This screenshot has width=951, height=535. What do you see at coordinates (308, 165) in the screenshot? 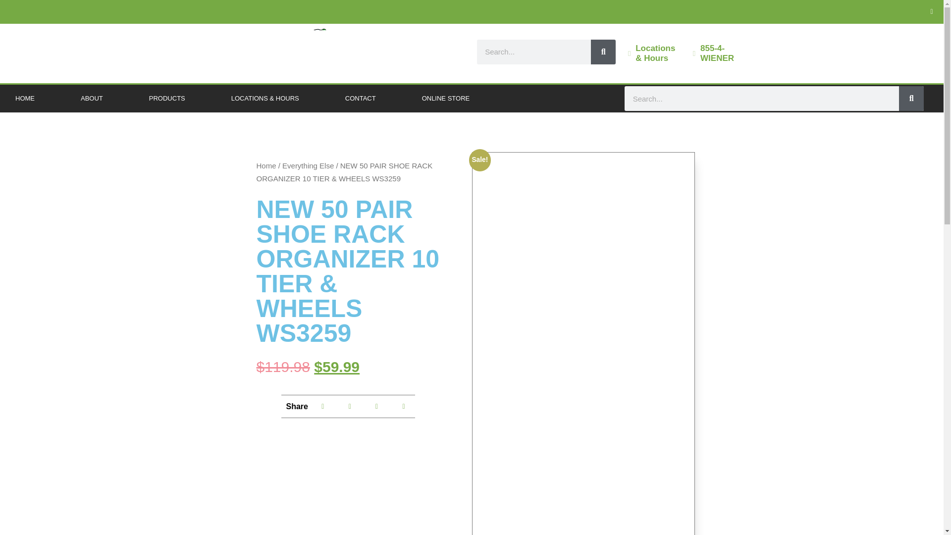
I see `Everything Else` at bounding box center [308, 165].